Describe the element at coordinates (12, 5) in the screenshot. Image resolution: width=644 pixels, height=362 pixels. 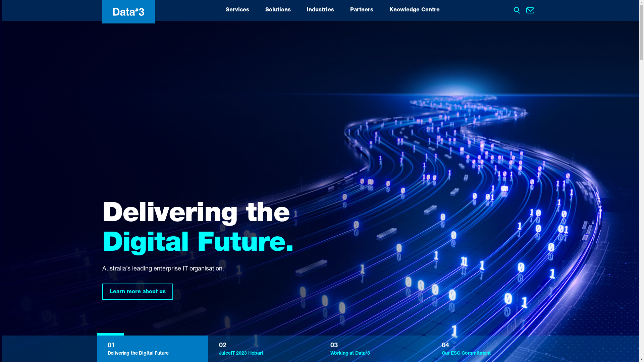
I see `Search` at that location.